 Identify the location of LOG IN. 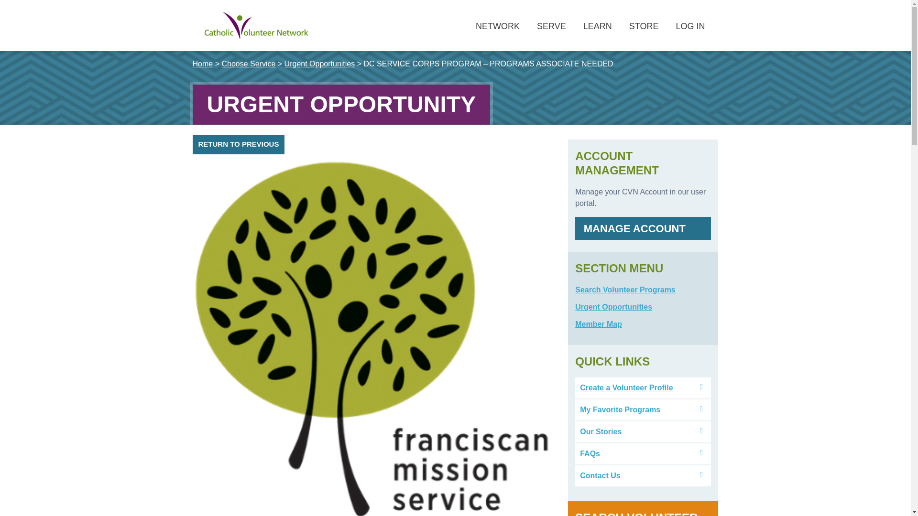
(690, 26).